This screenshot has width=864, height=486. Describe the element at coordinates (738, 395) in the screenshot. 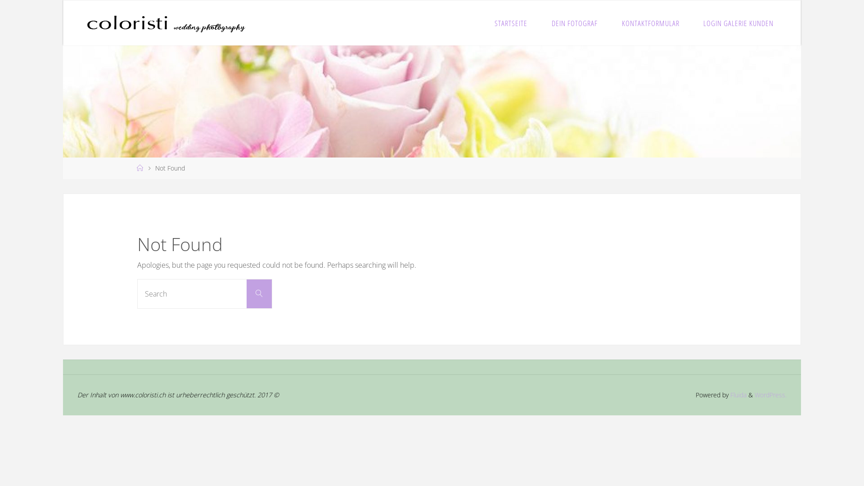

I see `Fluida` at that location.